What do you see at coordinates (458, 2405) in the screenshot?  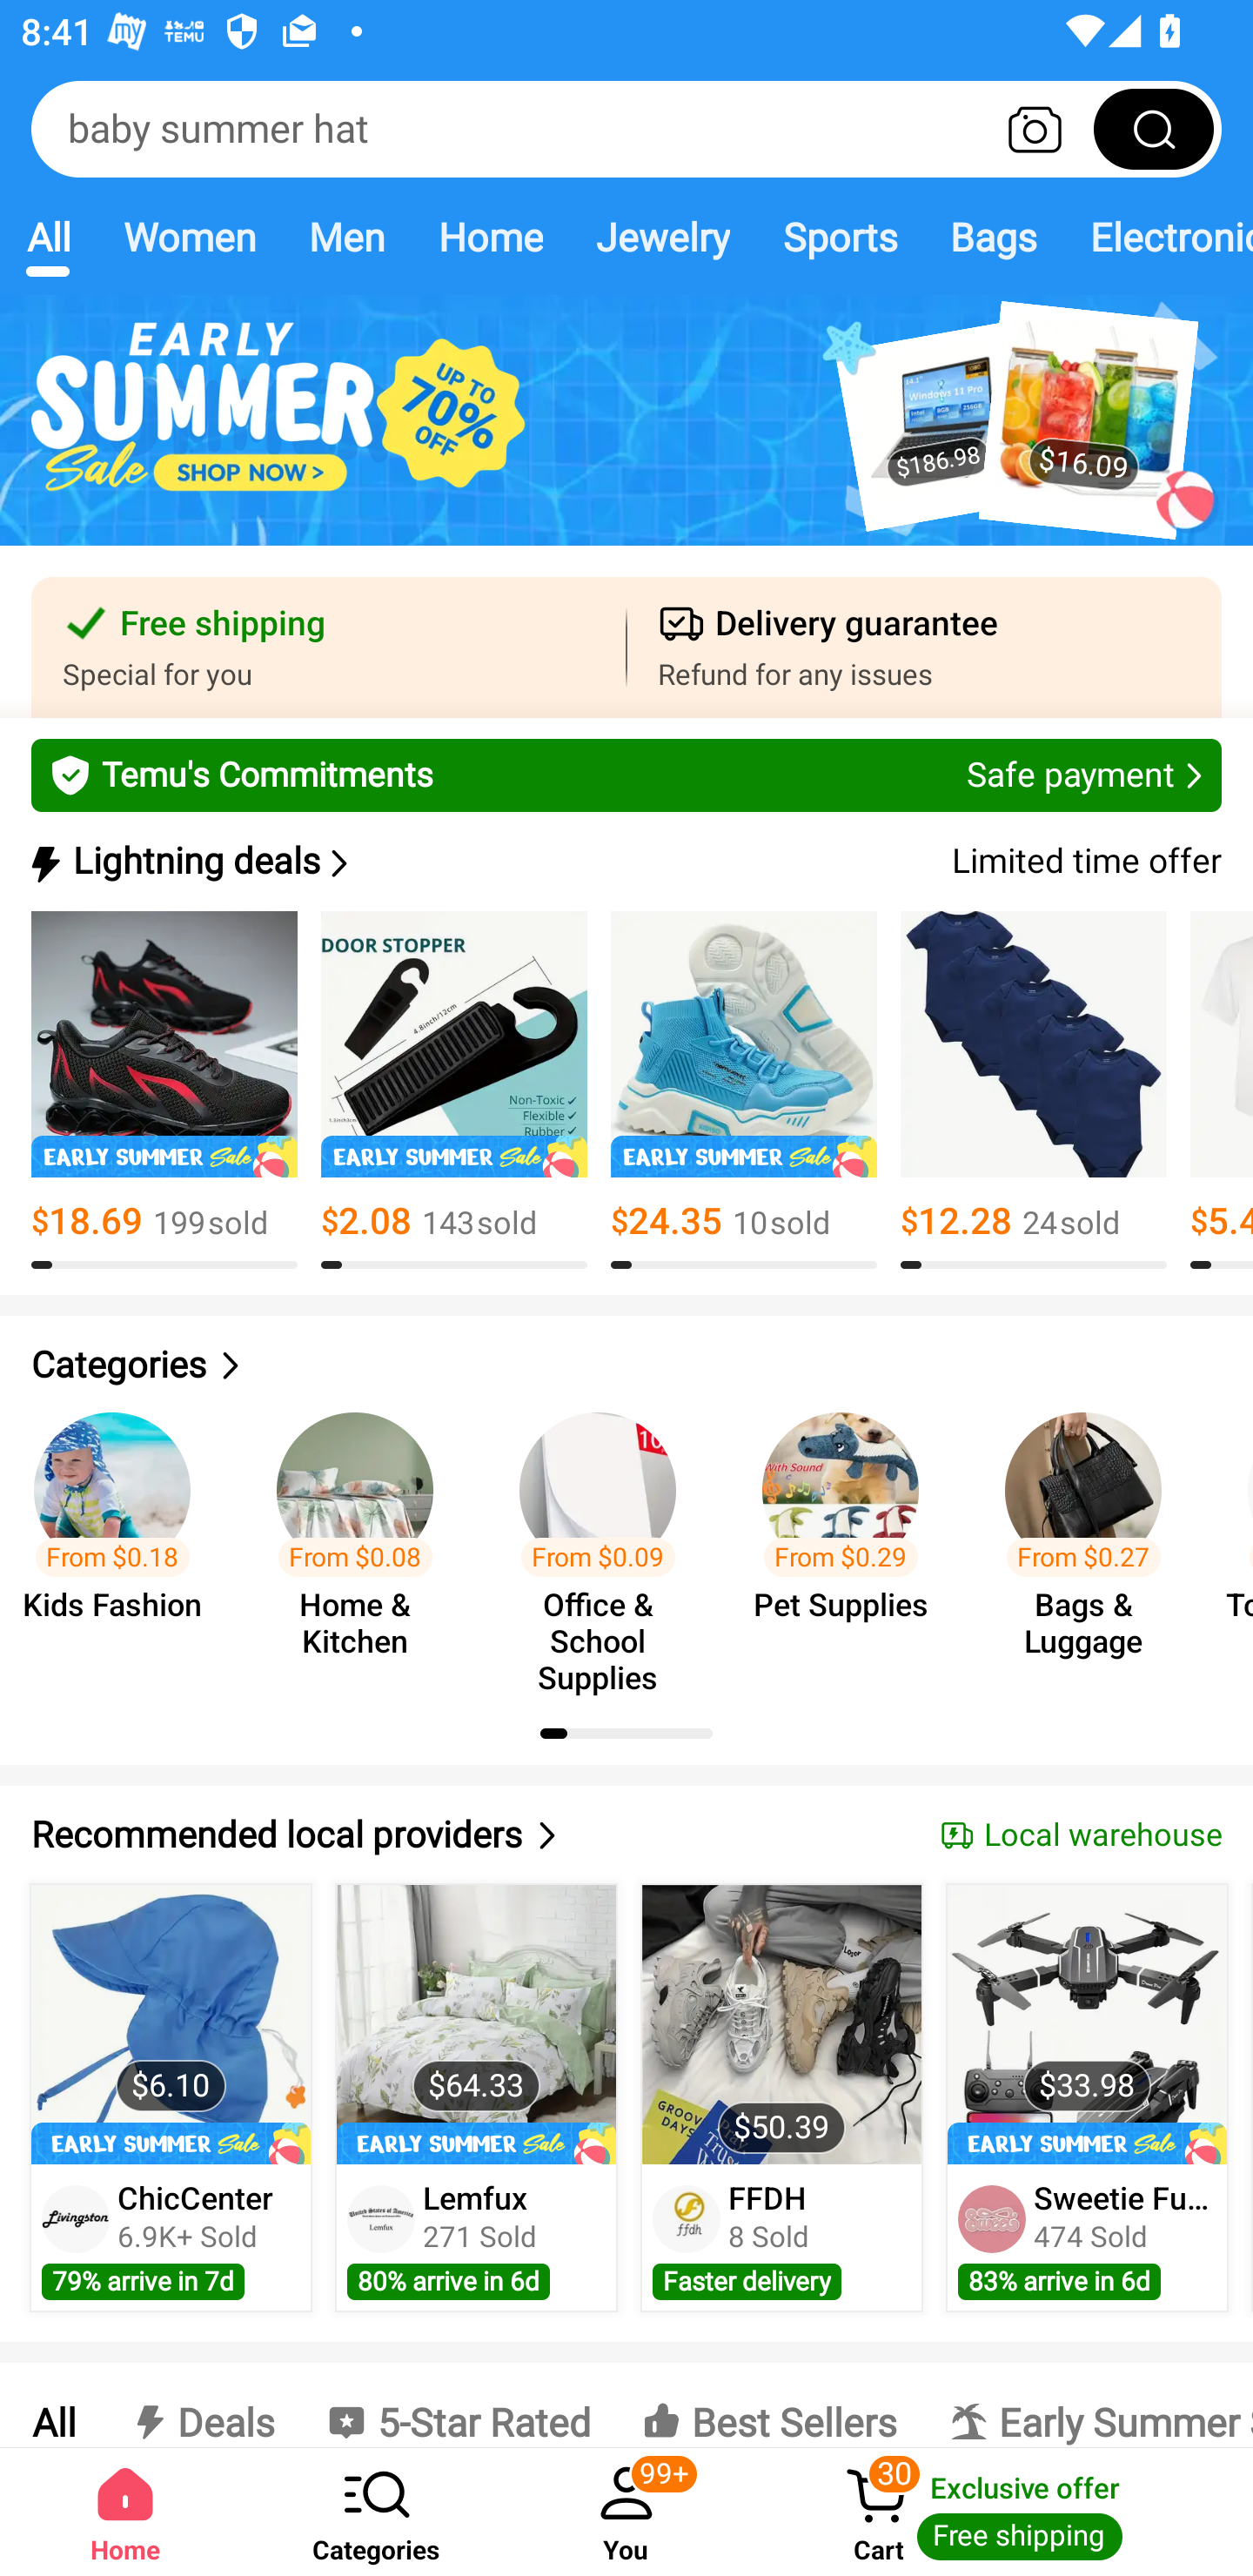 I see `5-Star Rated 5-Star Rated 5-Star Rated` at bounding box center [458, 2405].